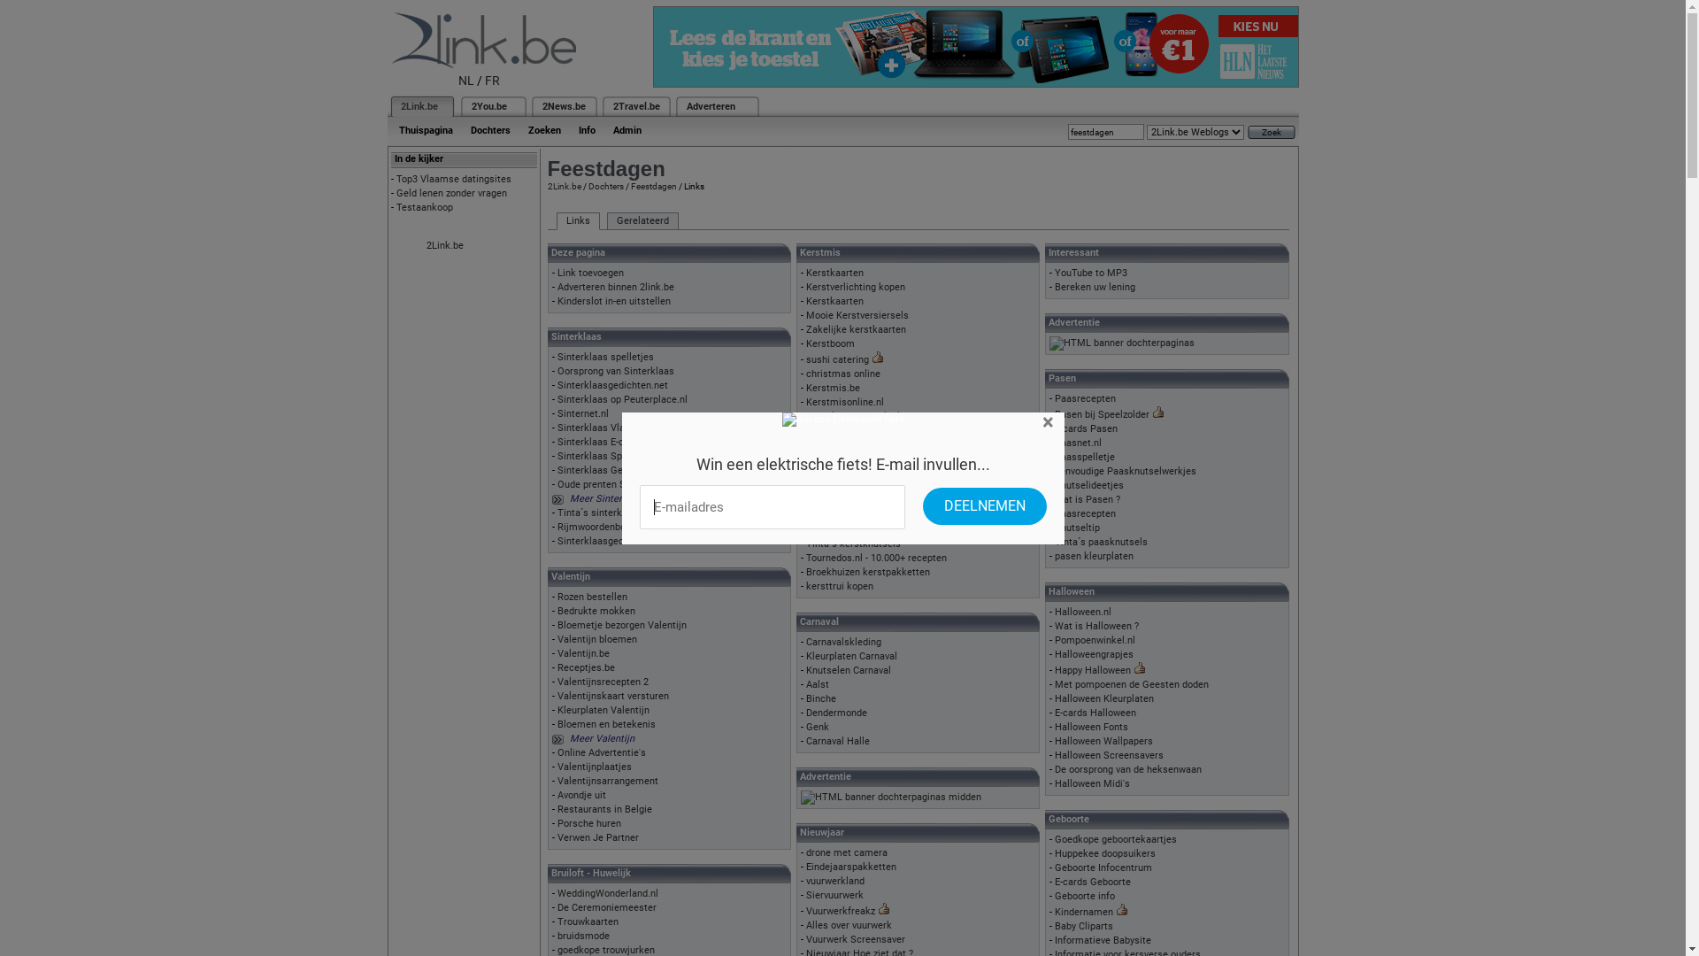 The image size is (1699, 956). I want to click on christmas online, so click(842, 374).